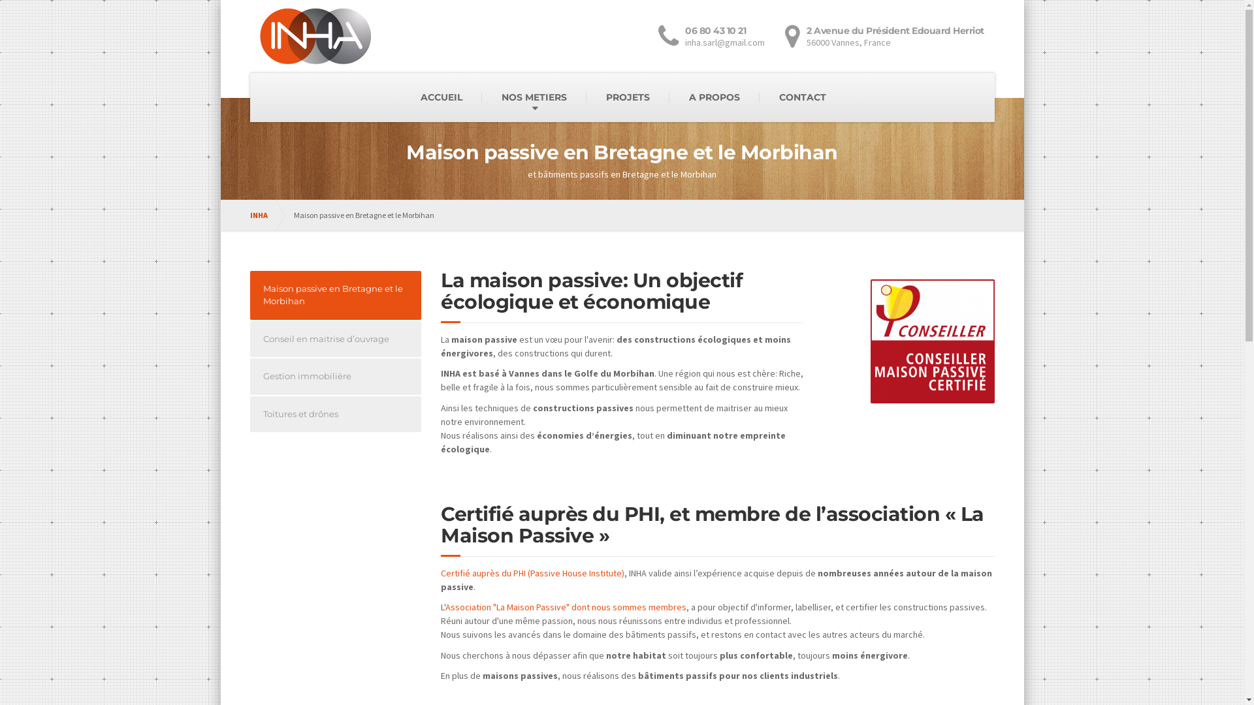 This screenshot has width=1254, height=705. Describe the element at coordinates (534, 97) in the screenshot. I see `NOS METIERS` at that location.